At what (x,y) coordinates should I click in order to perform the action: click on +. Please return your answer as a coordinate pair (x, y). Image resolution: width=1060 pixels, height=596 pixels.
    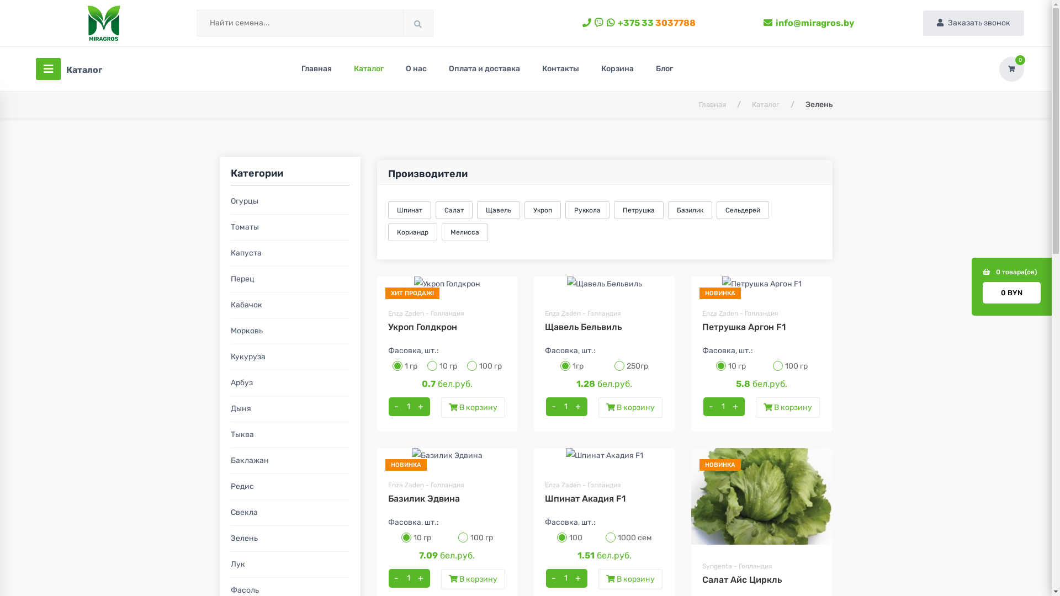
    Looking at the image, I should click on (421, 407).